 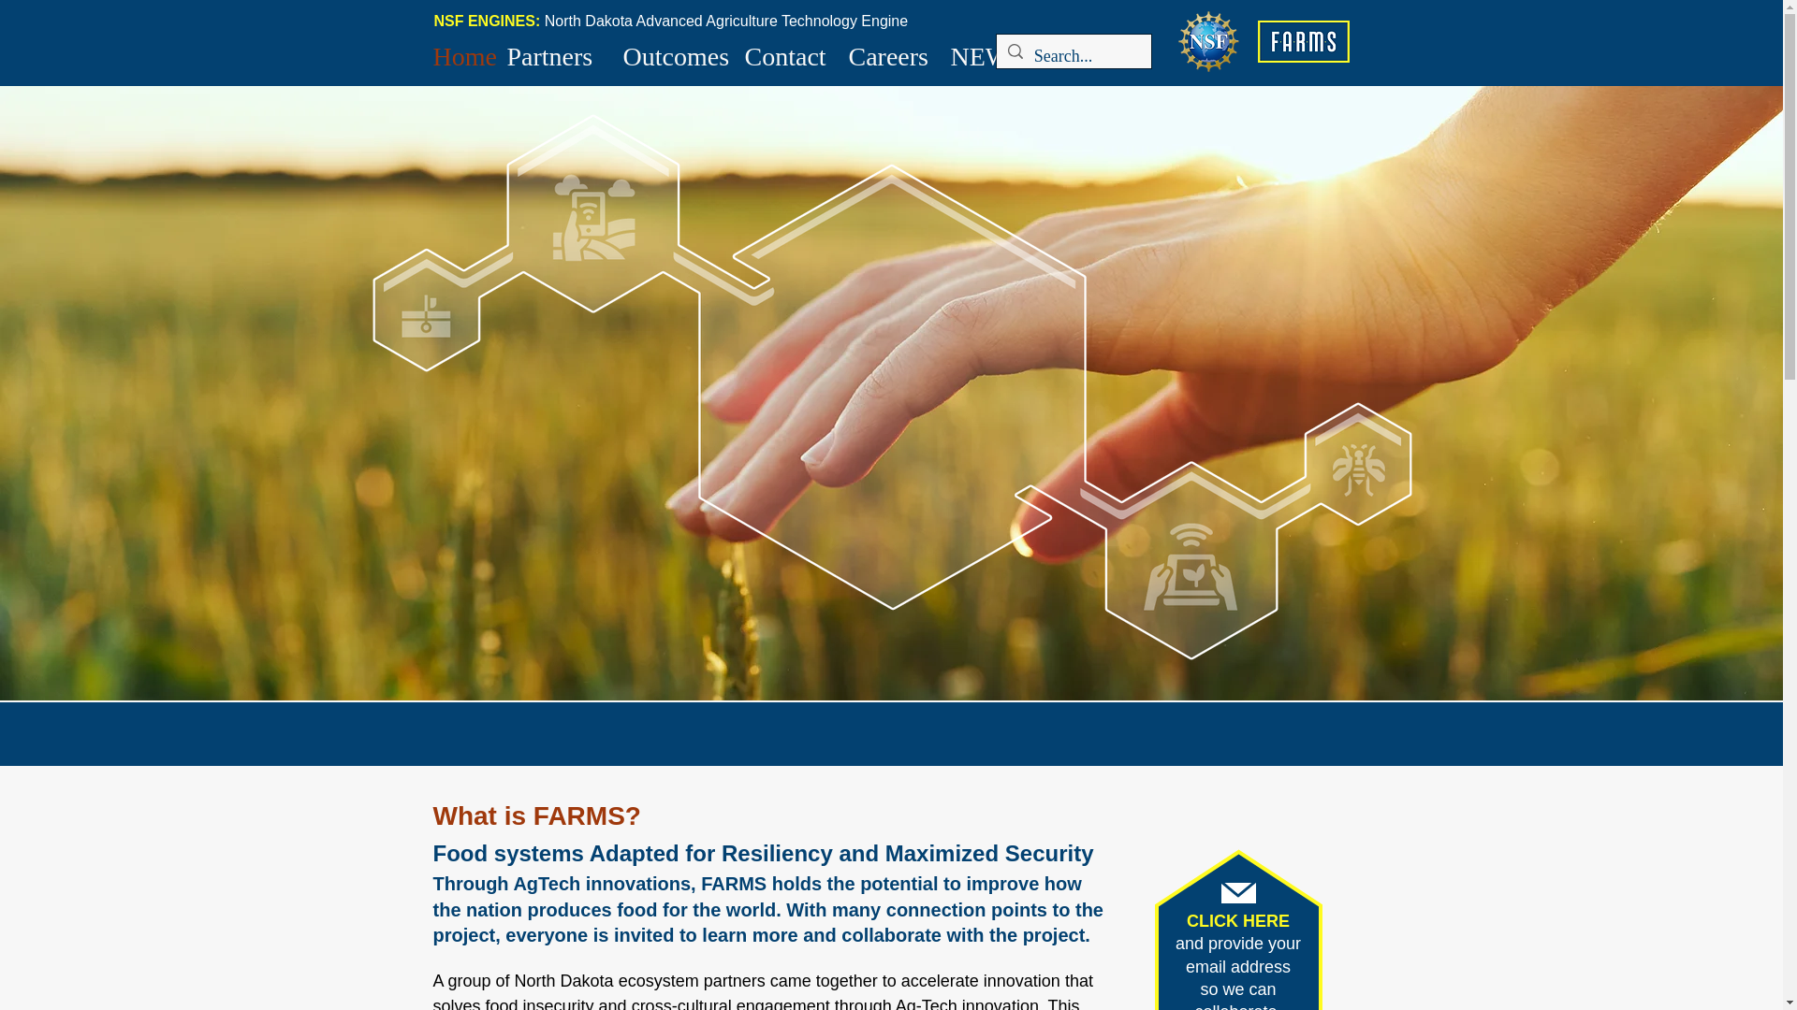 What do you see at coordinates (1237, 920) in the screenshot?
I see `CLICK HERE` at bounding box center [1237, 920].